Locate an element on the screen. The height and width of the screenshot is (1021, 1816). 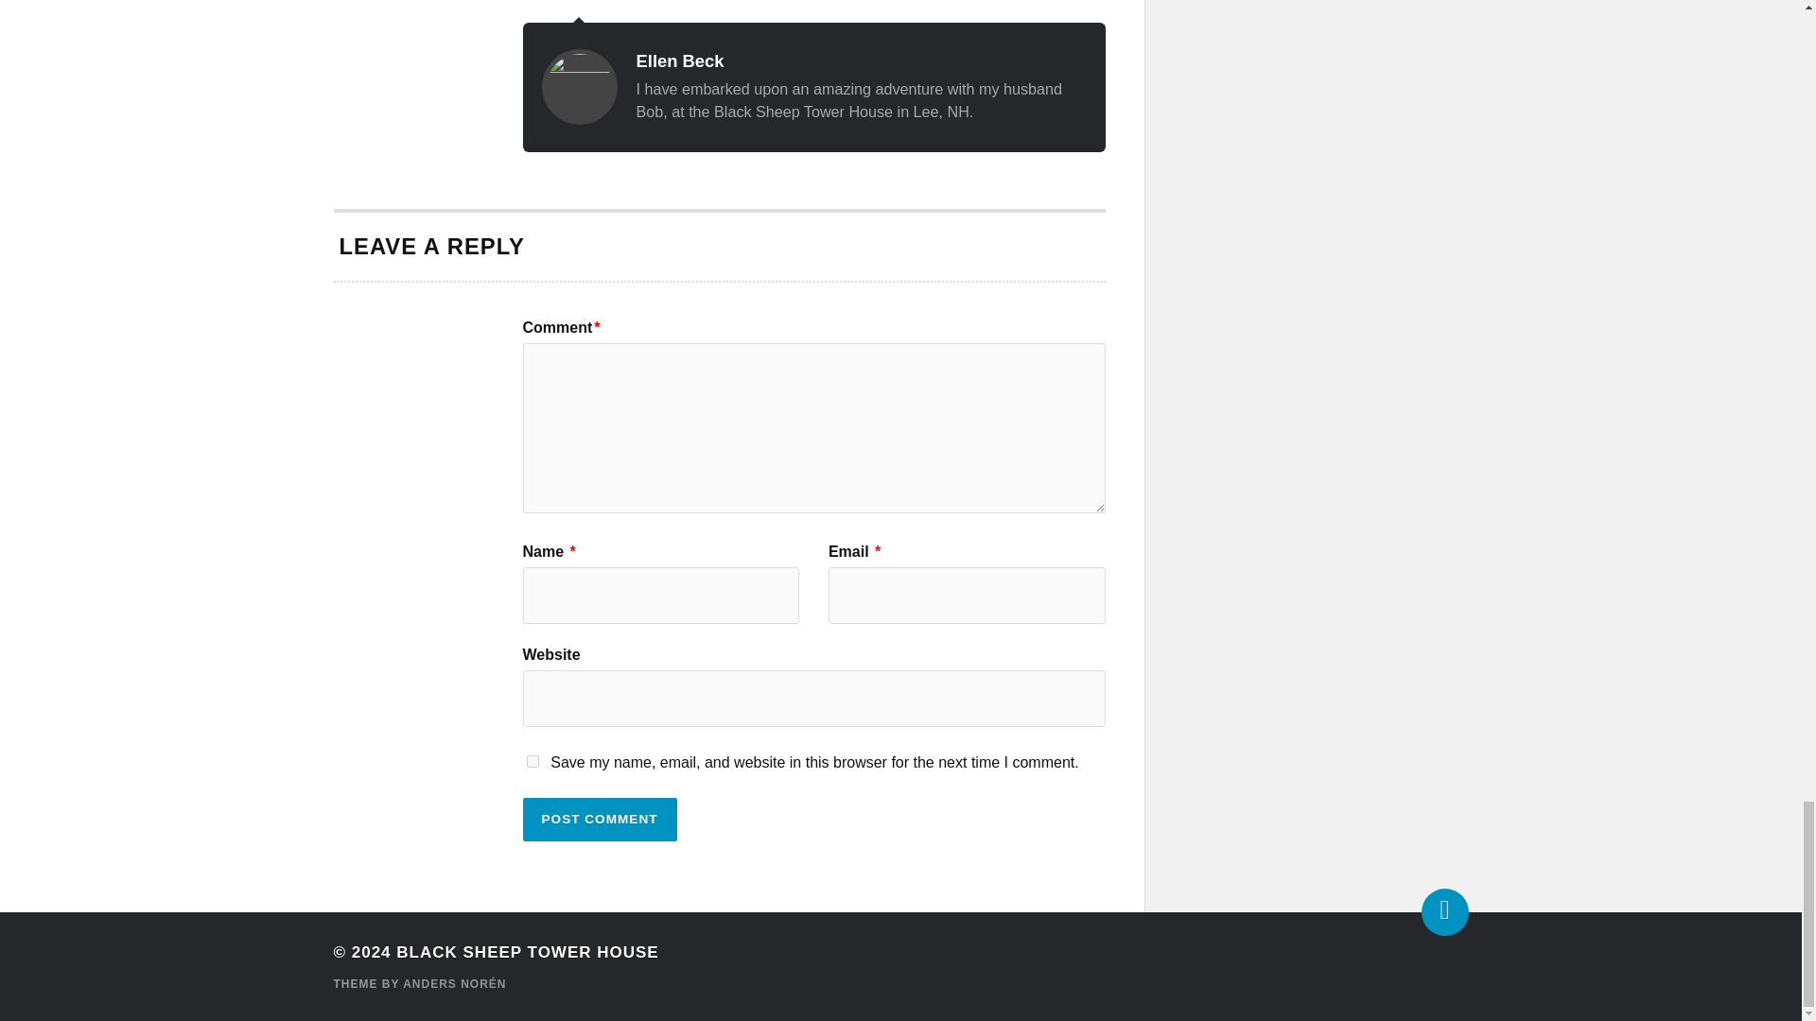
yes is located at coordinates (532, 762).